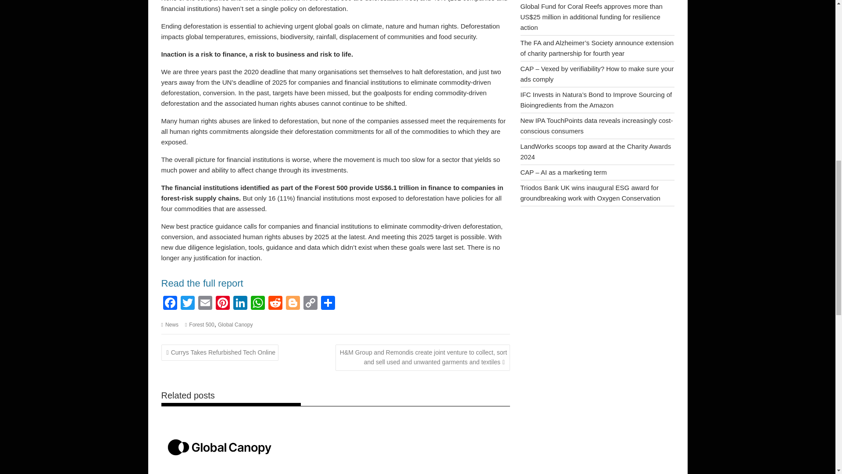 This screenshot has width=842, height=474. I want to click on Email, so click(205, 304).